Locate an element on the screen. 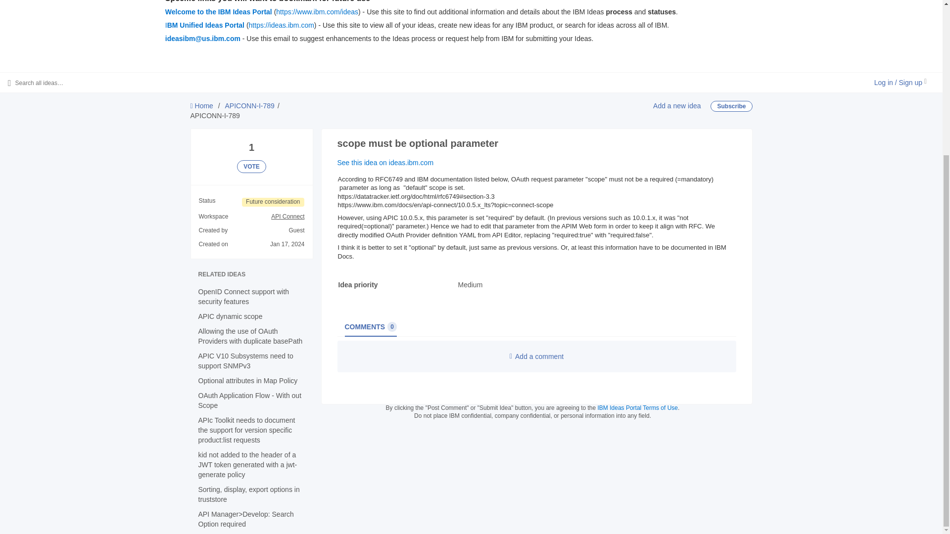 This screenshot has width=950, height=534. OpenID Connect support with security features is located at coordinates (243, 297).